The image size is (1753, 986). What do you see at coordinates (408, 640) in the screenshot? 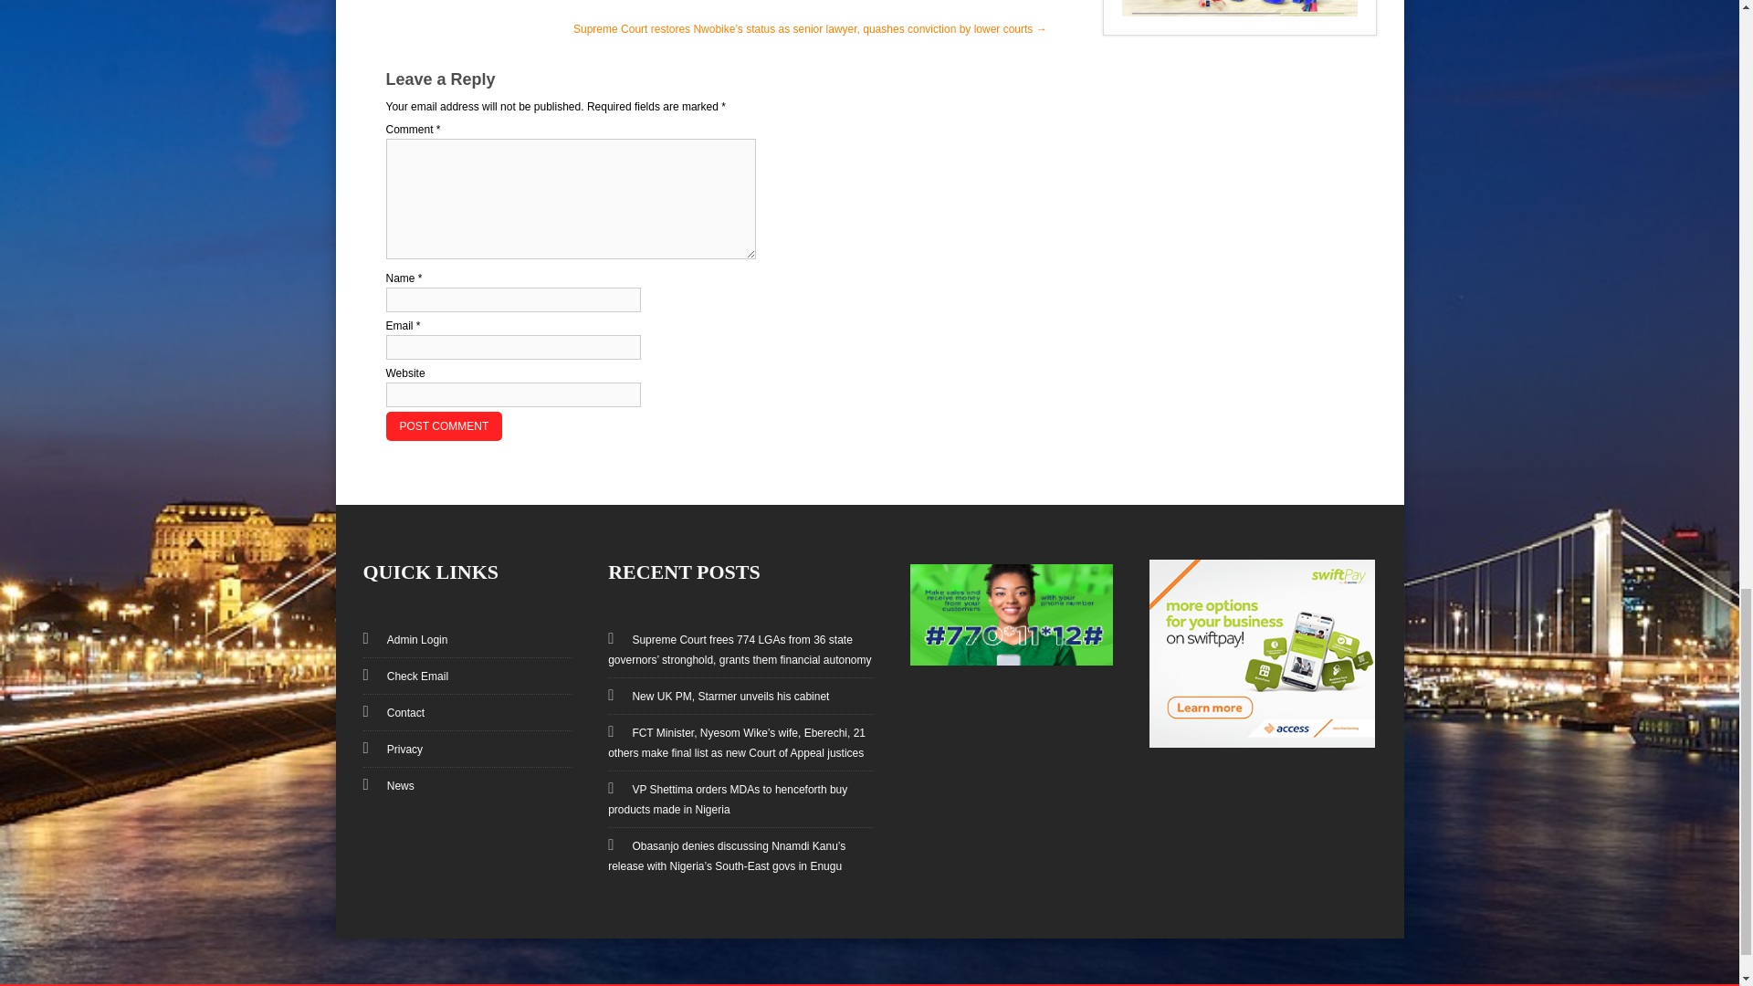
I see `Admin Login` at bounding box center [408, 640].